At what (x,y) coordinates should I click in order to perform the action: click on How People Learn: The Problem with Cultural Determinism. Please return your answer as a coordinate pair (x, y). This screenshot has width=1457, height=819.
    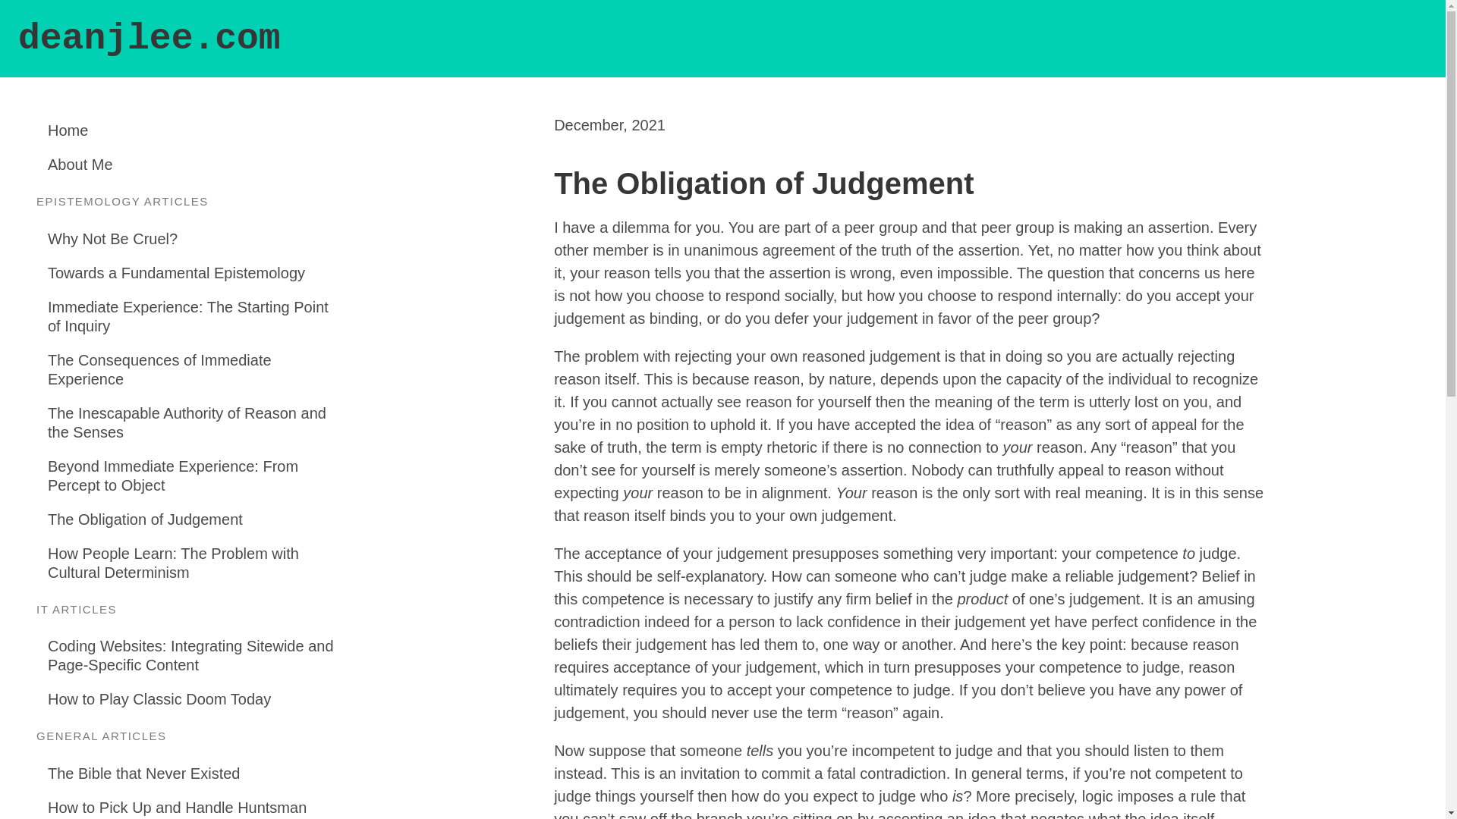
    Looking at the image, I should click on (195, 563).